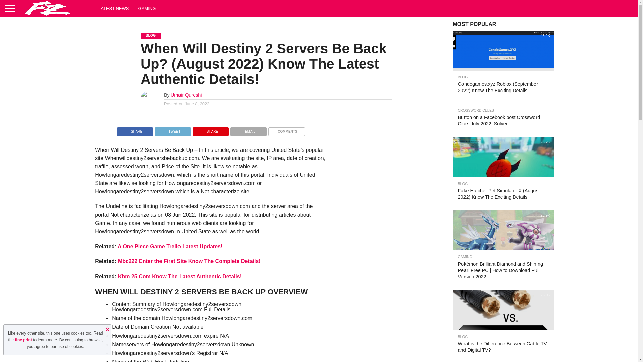 The width and height of the screenshot is (643, 362). I want to click on A One Piece Game Trello Latest Updates!, so click(170, 246).